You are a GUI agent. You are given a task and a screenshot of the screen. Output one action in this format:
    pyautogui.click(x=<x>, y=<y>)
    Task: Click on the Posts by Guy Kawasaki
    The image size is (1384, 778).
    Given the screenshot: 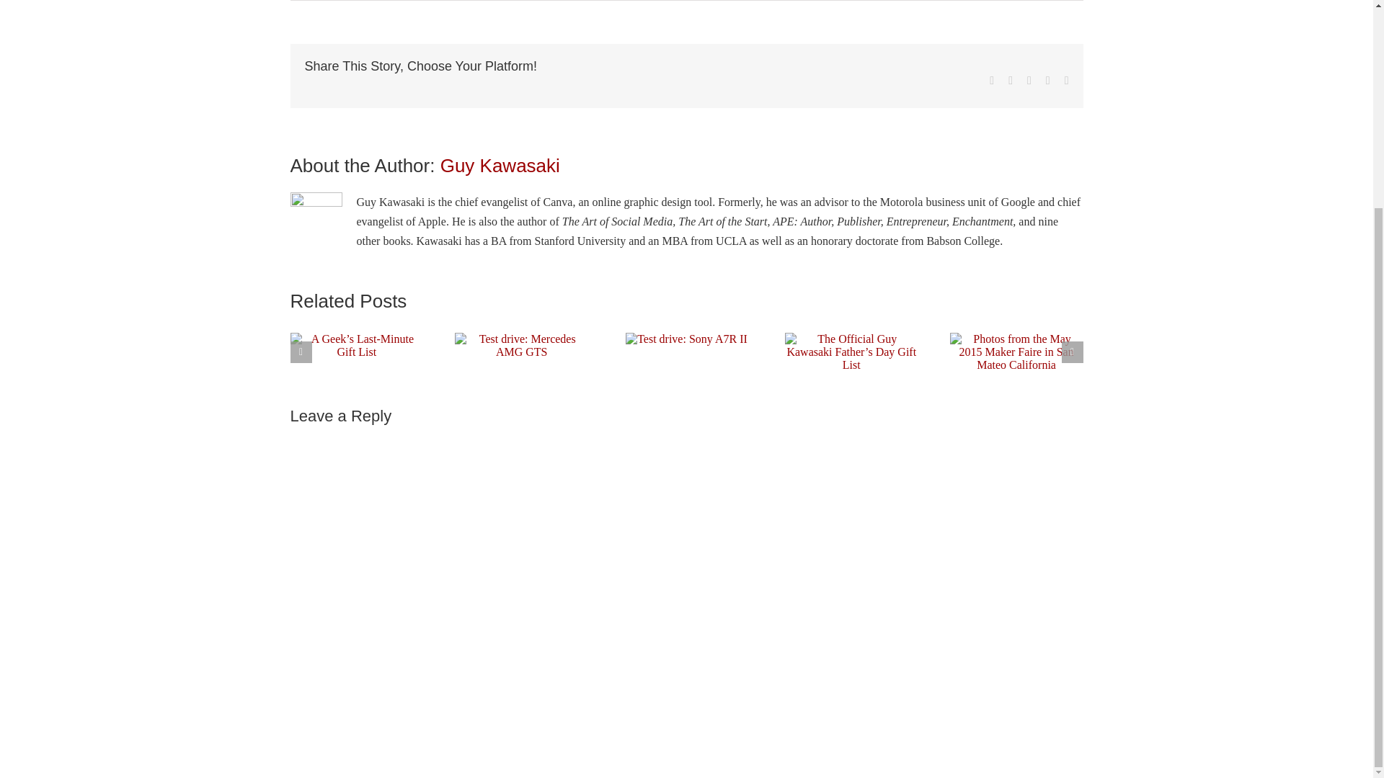 What is the action you would take?
    pyautogui.click(x=500, y=166)
    